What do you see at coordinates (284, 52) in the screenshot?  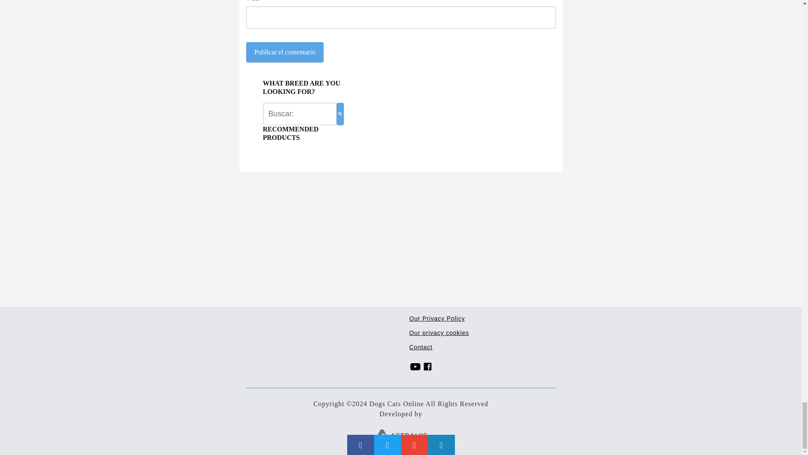 I see `Publicar el comentario` at bounding box center [284, 52].